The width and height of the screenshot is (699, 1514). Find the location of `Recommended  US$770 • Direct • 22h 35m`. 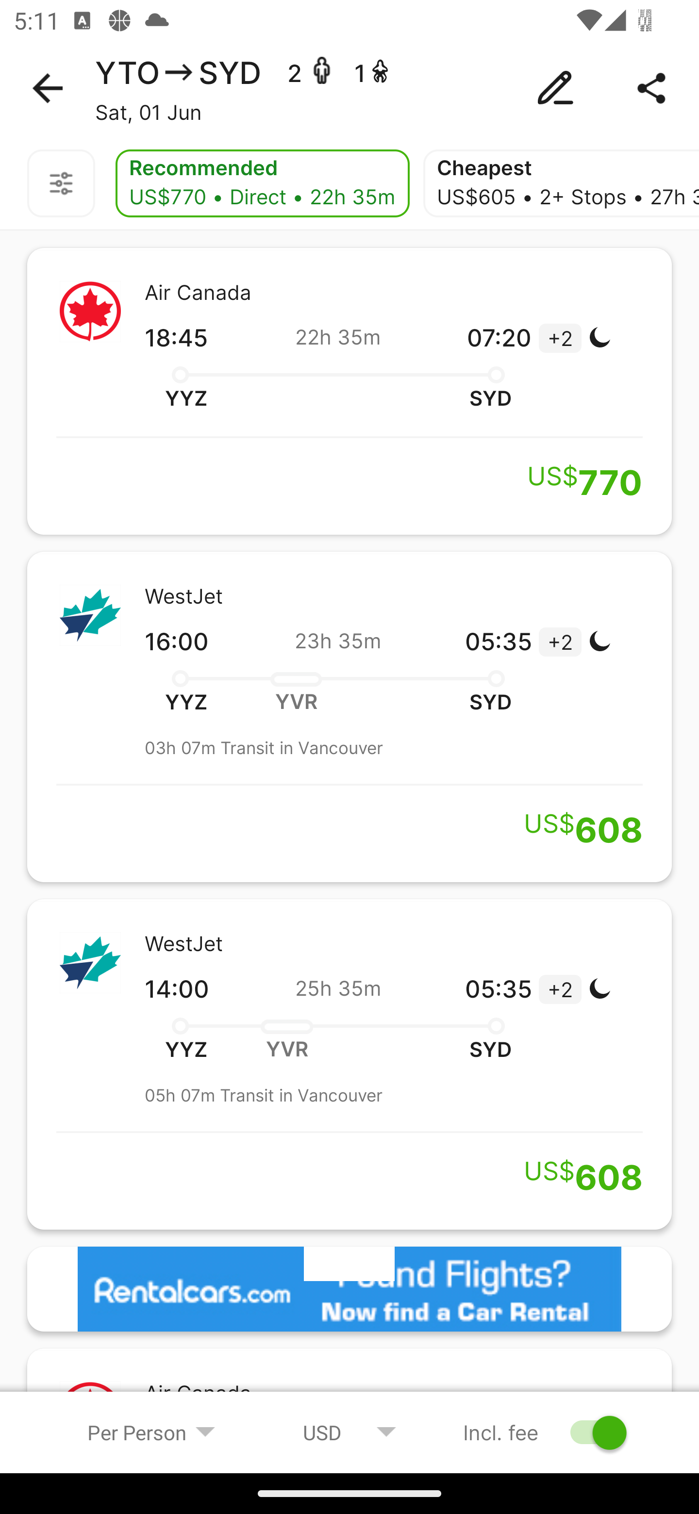

Recommended  US$770 • Direct • 22h 35m is located at coordinates (262, 183).